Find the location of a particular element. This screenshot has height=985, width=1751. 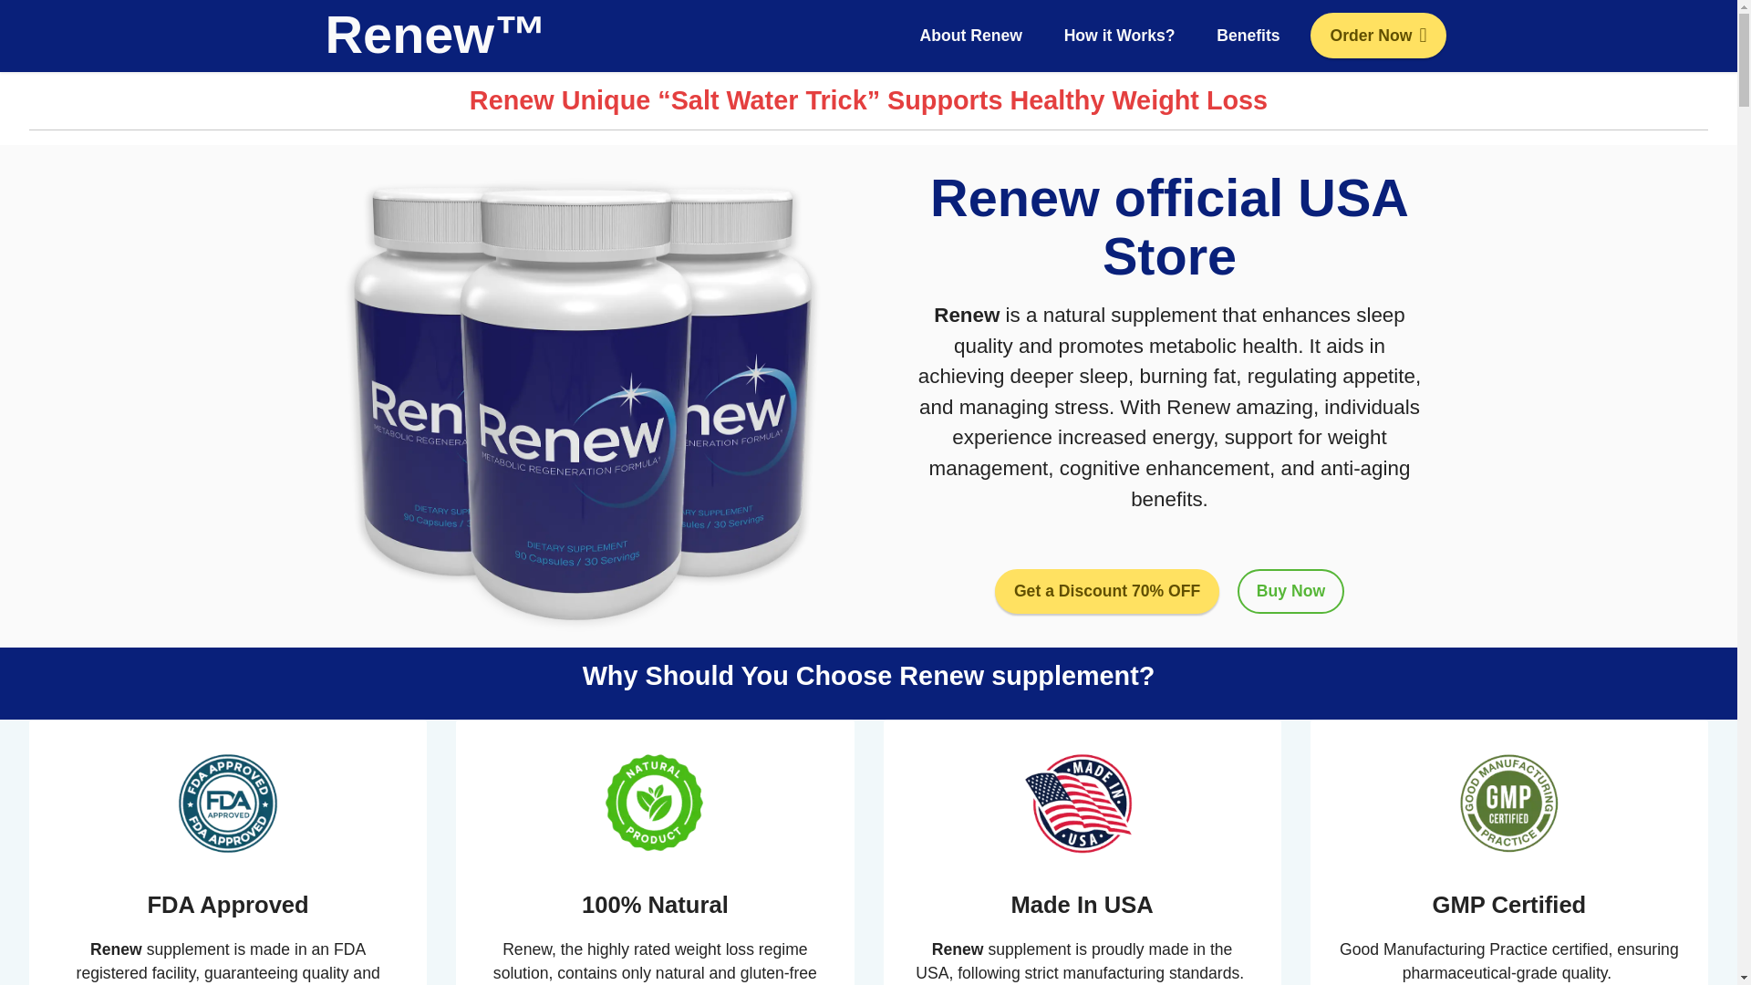

Buy Now is located at coordinates (1291, 591).